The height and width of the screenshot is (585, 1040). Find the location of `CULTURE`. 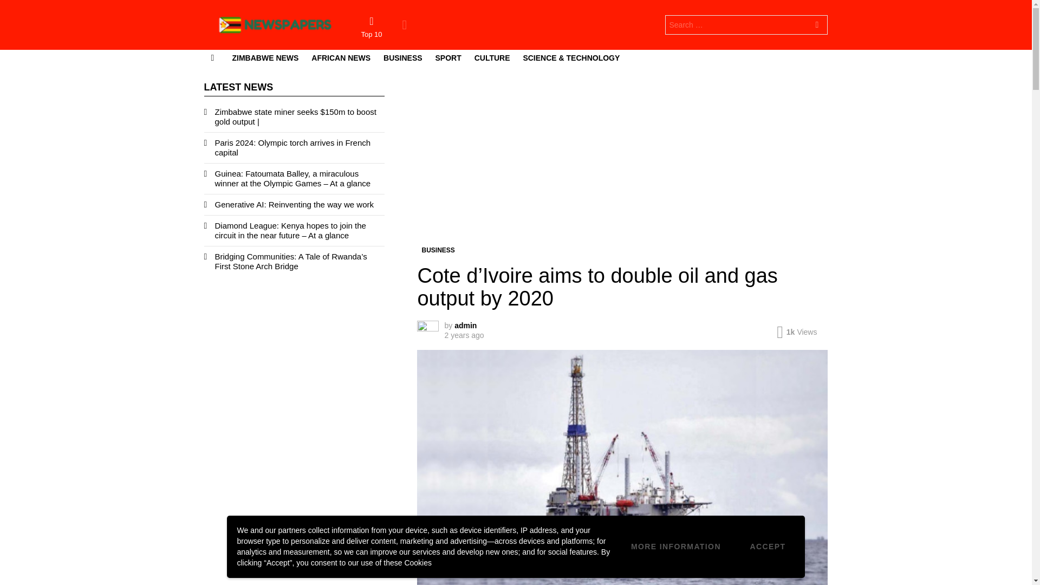

CULTURE is located at coordinates (492, 57).